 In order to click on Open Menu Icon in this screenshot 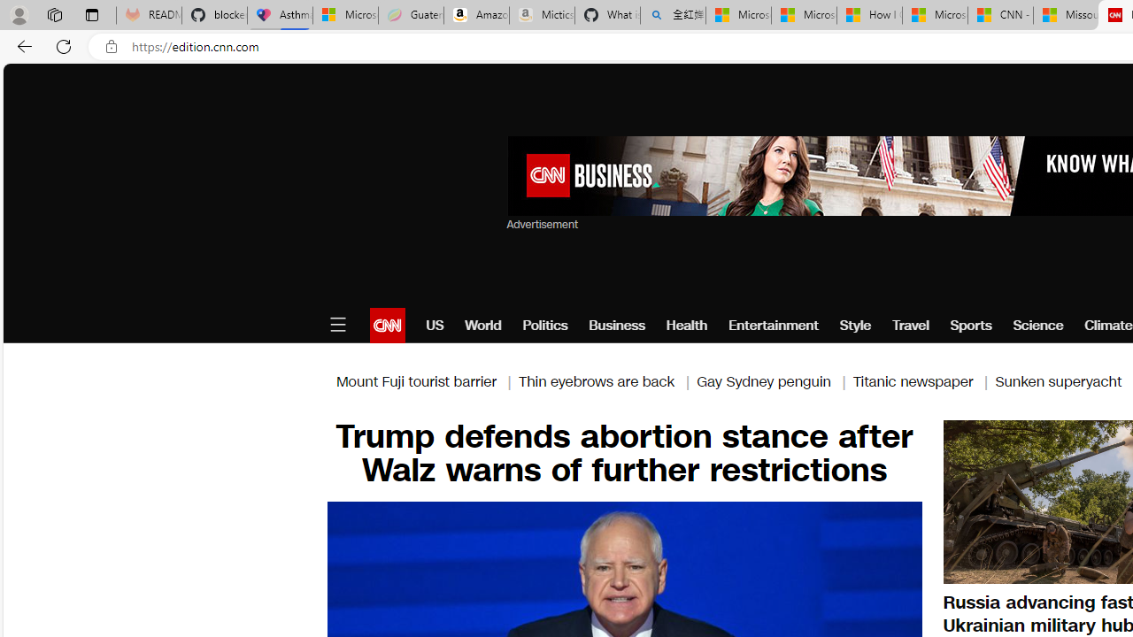, I will do `click(337, 326)`.